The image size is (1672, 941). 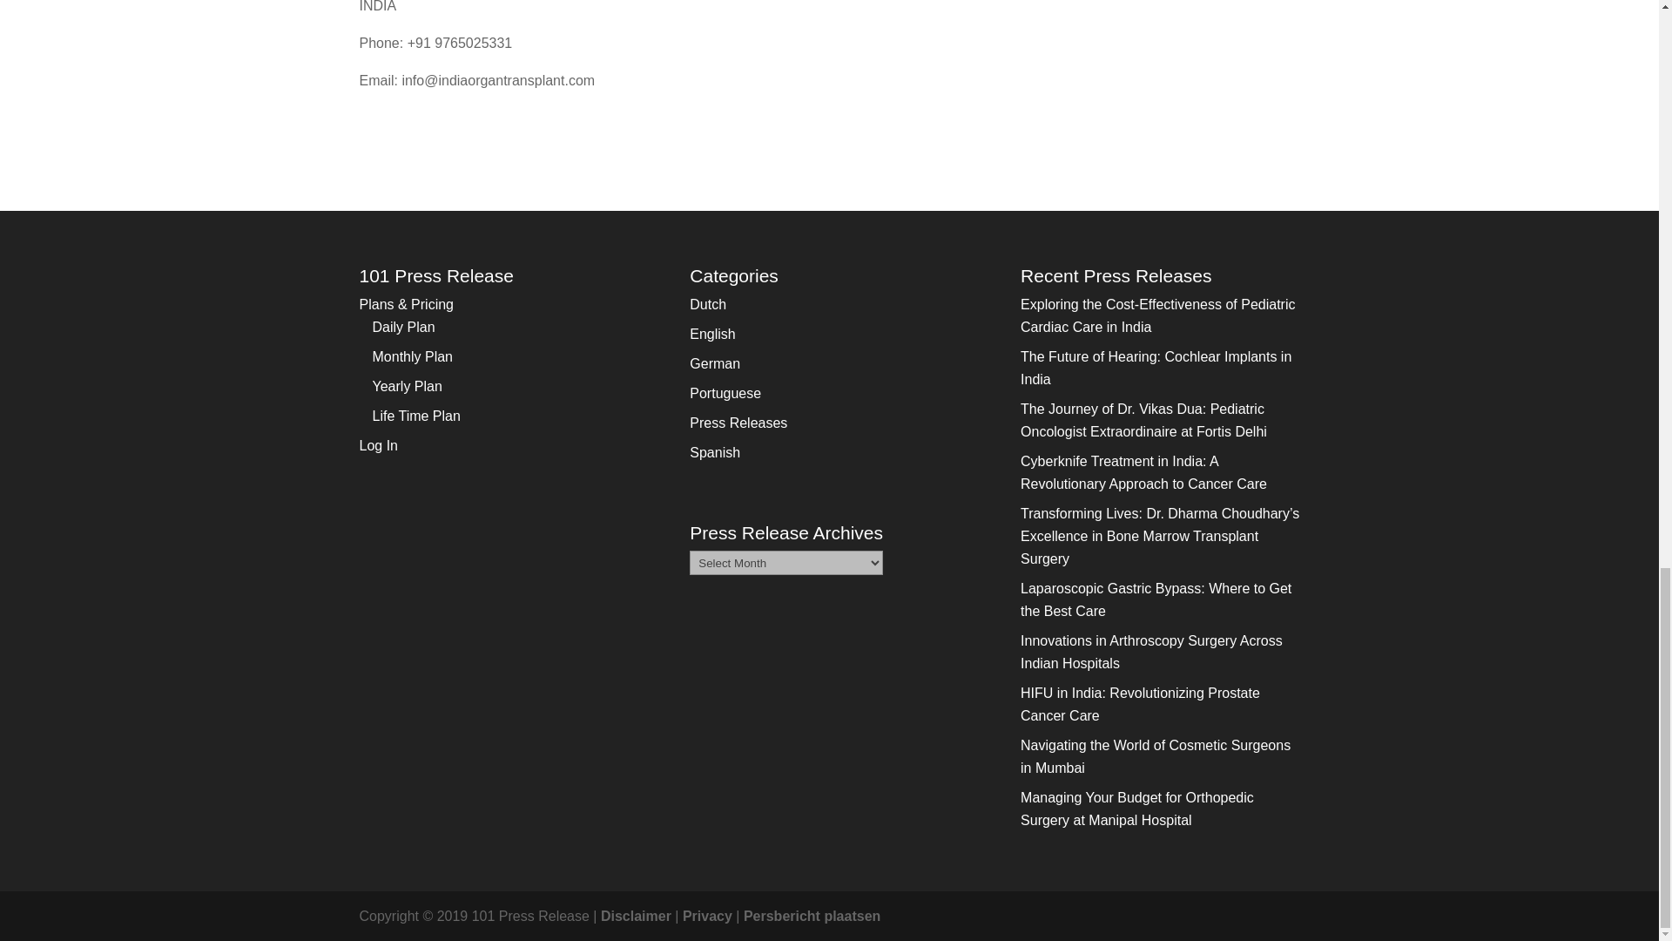 What do you see at coordinates (636, 916) in the screenshot?
I see `Disclaimer` at bounding box center [636, 916].